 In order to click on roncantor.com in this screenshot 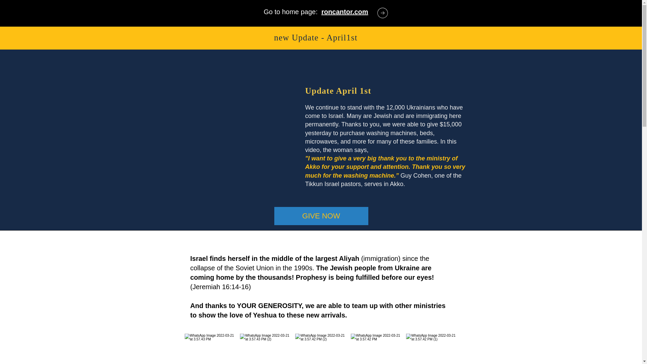, I will do `click(345, 11)`.